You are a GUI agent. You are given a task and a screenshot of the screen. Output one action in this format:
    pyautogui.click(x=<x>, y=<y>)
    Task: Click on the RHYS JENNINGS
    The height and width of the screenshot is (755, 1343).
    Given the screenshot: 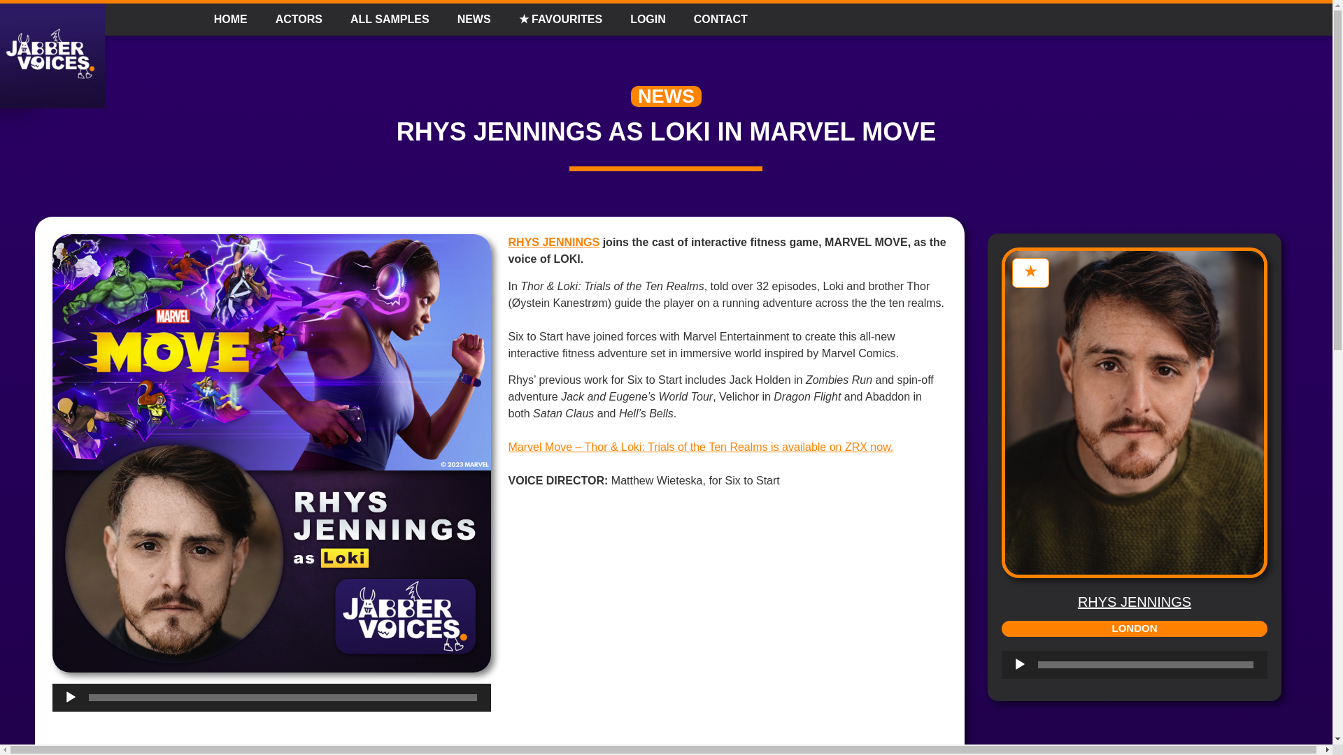 What is the action you would take?
    pyautogui.click(x=554, y=242)
    